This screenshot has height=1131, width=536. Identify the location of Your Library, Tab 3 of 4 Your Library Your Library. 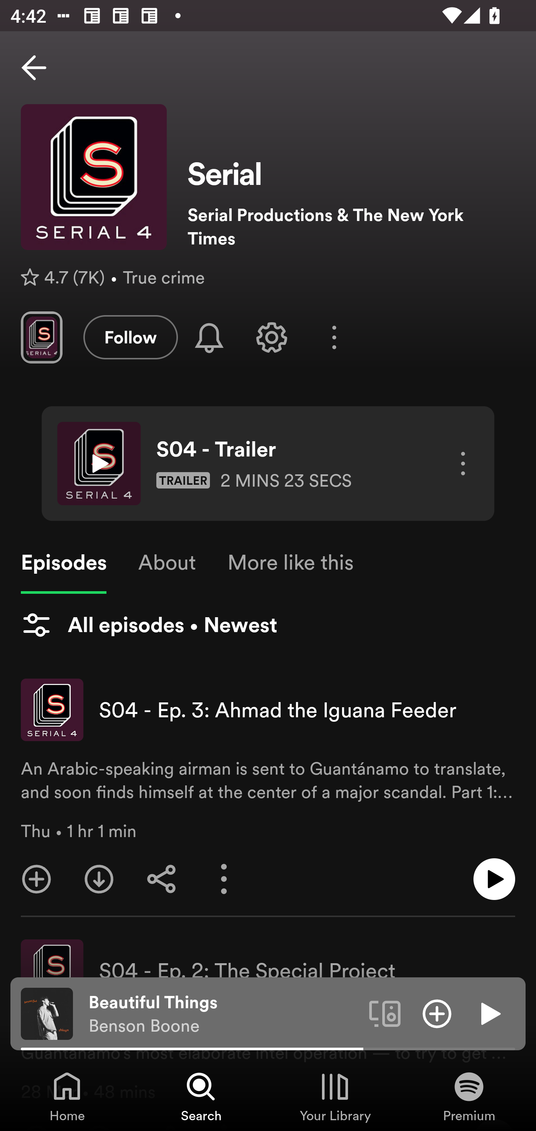
(335, 1096).